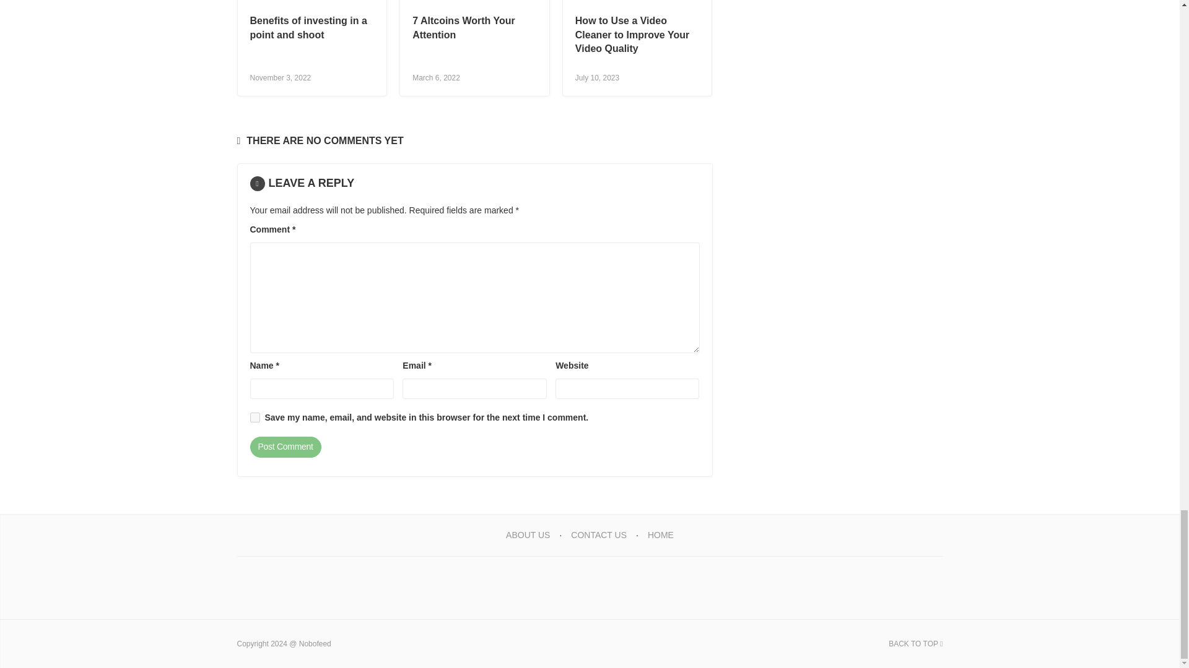 The image size is (1189, 668). What do you see at coordinates (255, 417) in the screenshot?
I see `yes` at bounding box center [255, 417].